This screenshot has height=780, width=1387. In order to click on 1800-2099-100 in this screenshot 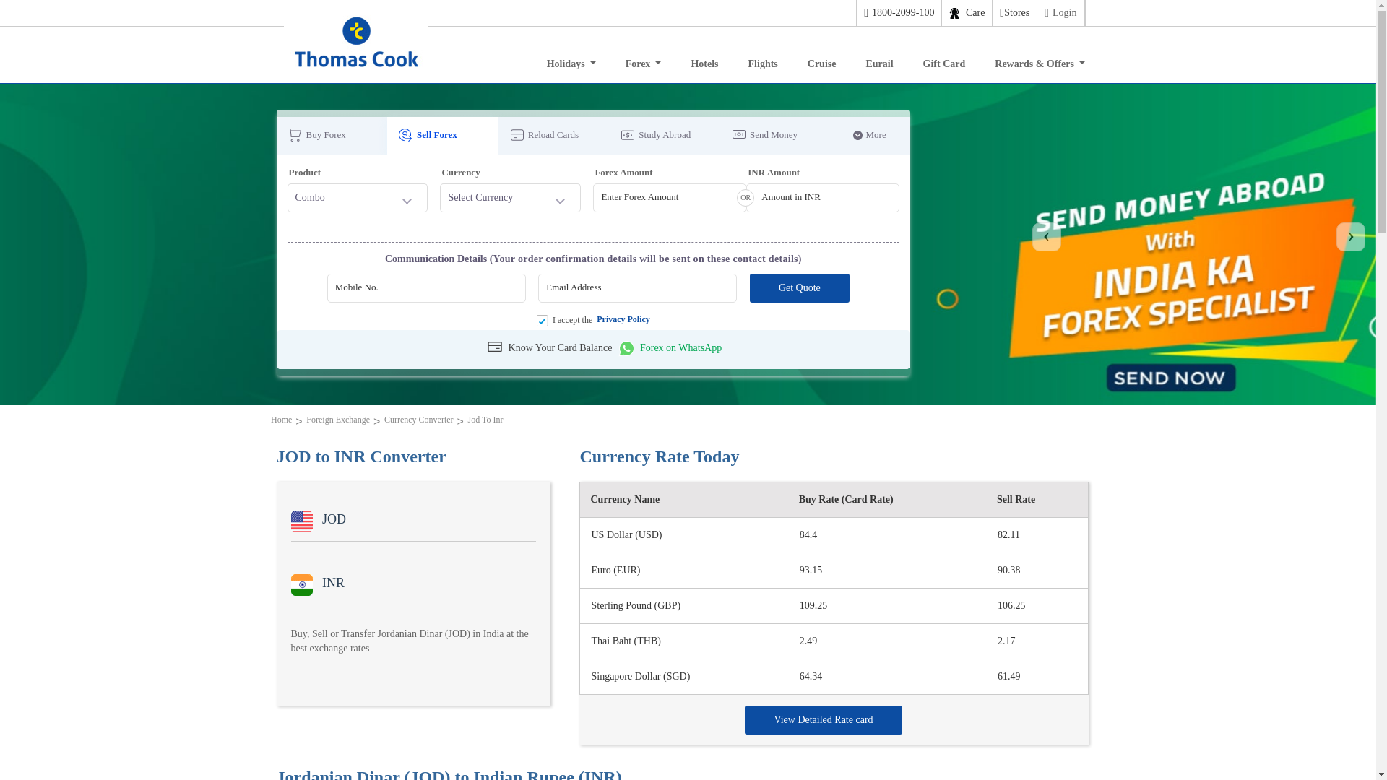, I will do `click(899, 13)`.